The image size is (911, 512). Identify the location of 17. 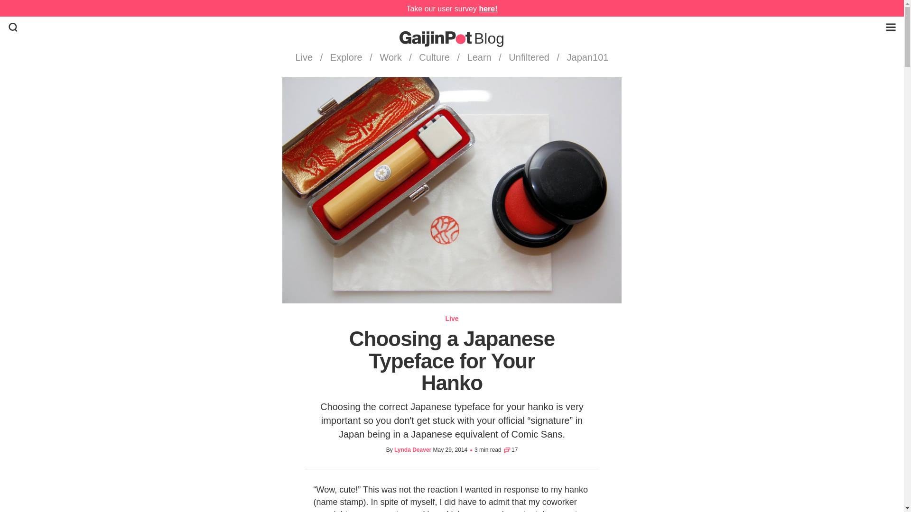
(510, 449).